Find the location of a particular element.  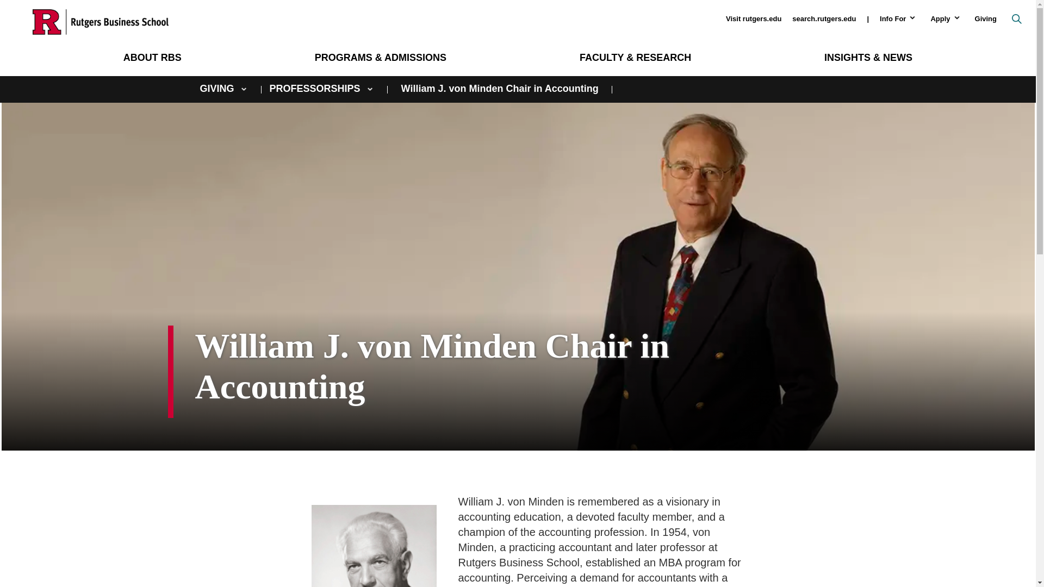

Visit rutgers.edu is located at coordinates (748, 18).